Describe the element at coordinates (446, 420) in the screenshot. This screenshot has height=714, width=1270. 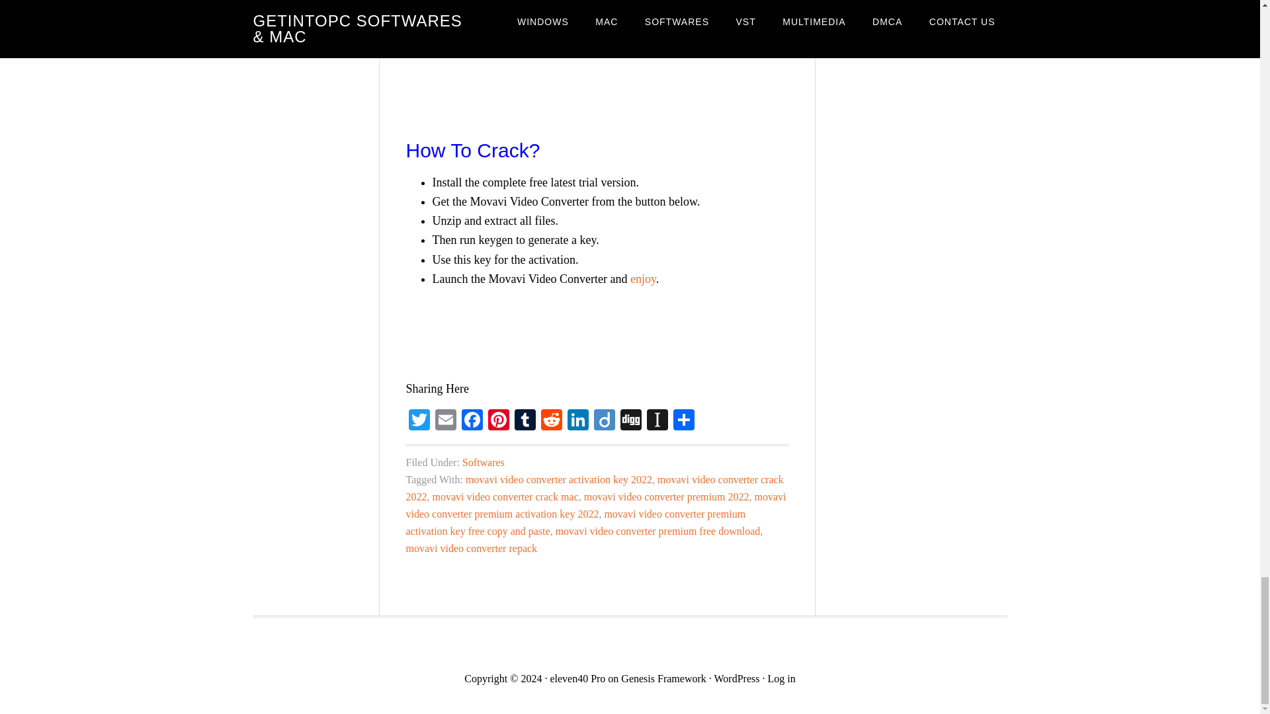
I see `Email` at that location.